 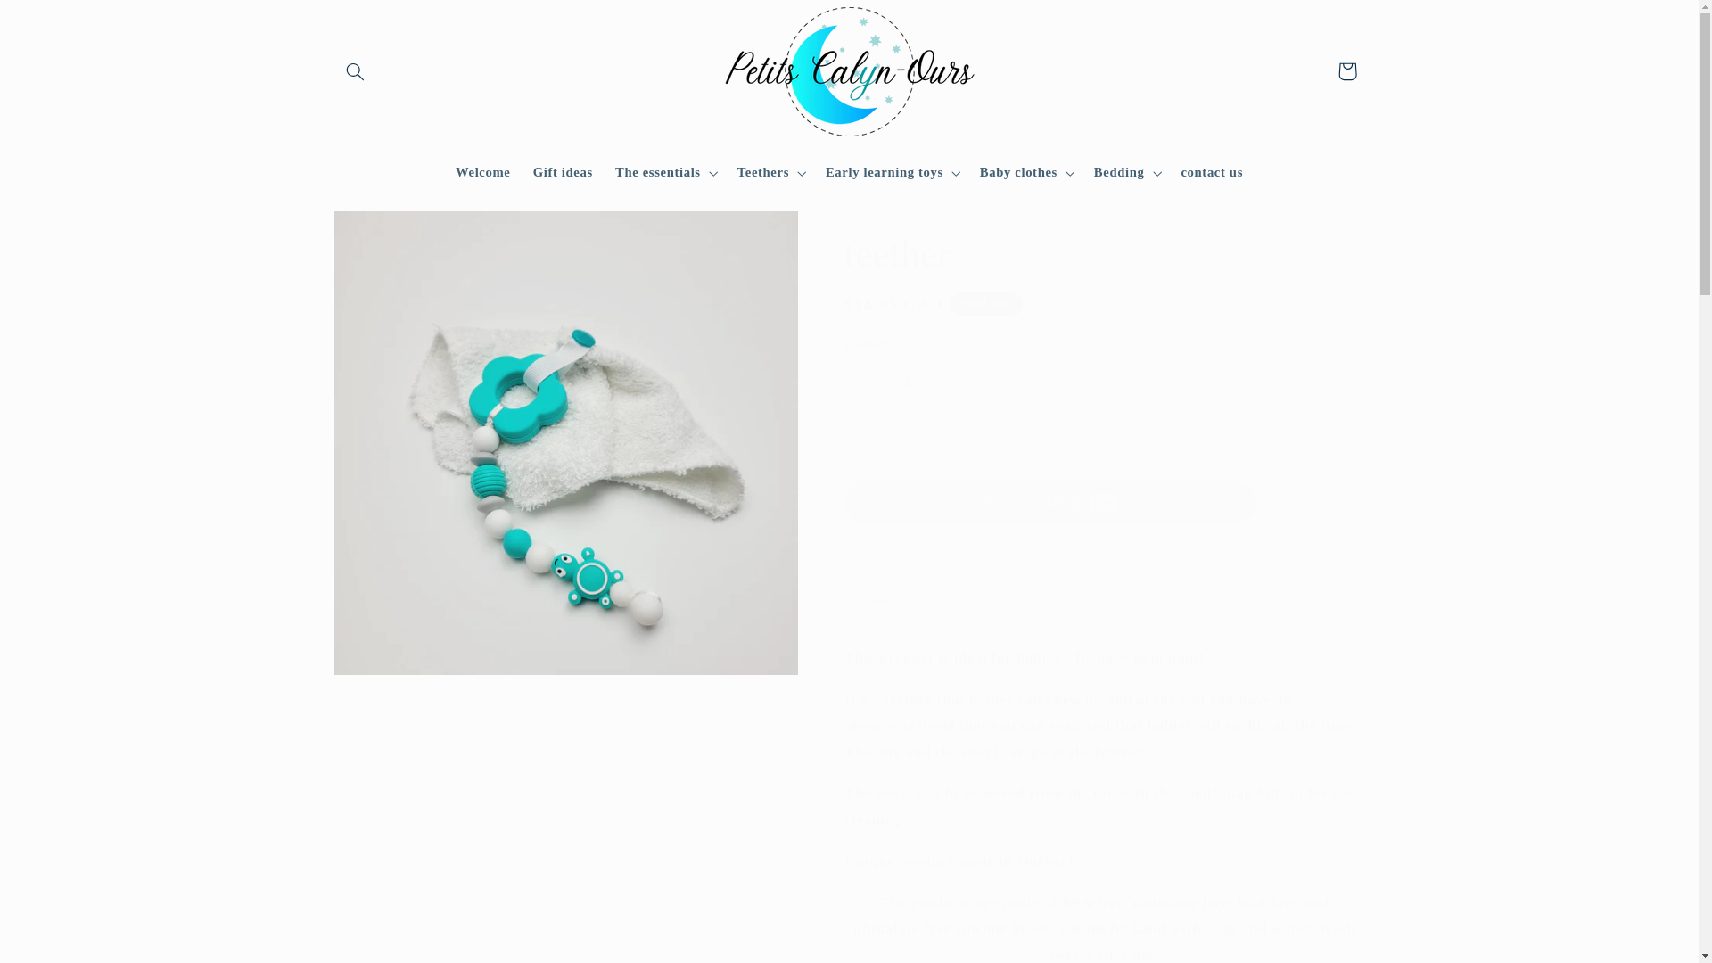 What do you see at coordinates (56, 21) in the screenshot?
I see `Skip to content` at bounding box center [56, 21].